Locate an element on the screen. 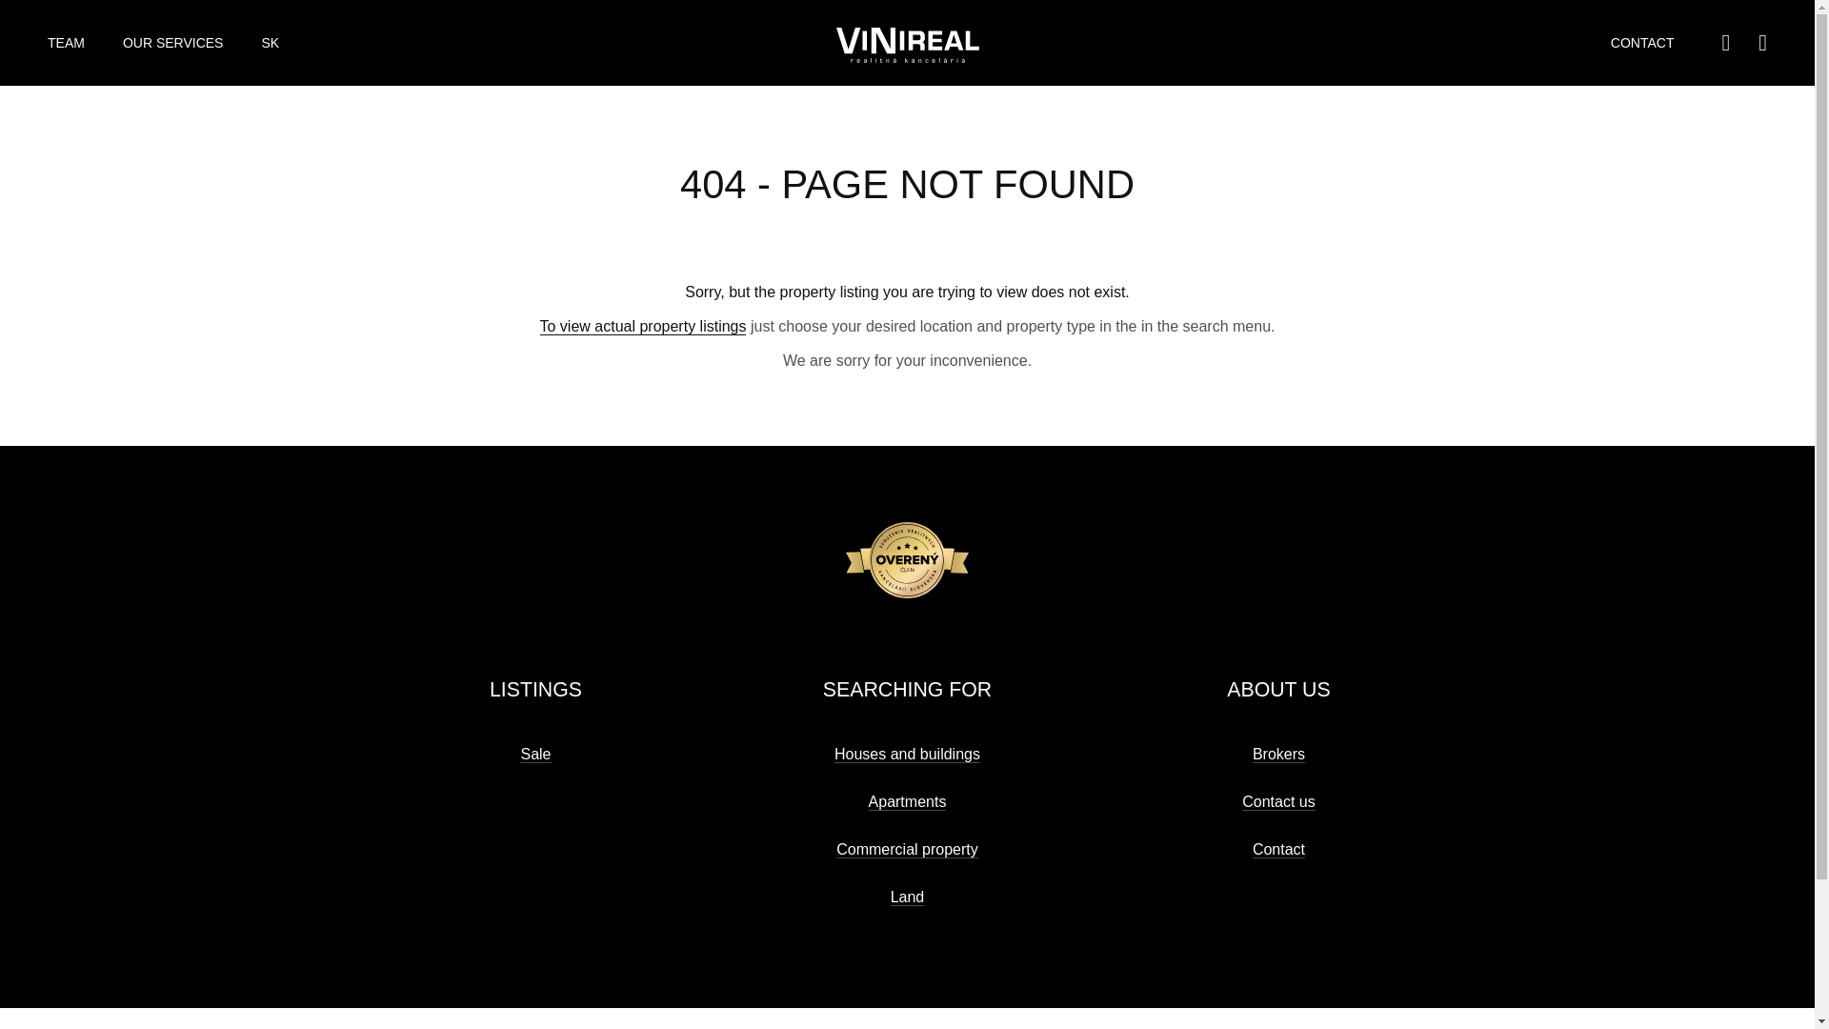 This screenshot has width=1829, height=1029. CONTACT is located at coordinates (1642, 43).